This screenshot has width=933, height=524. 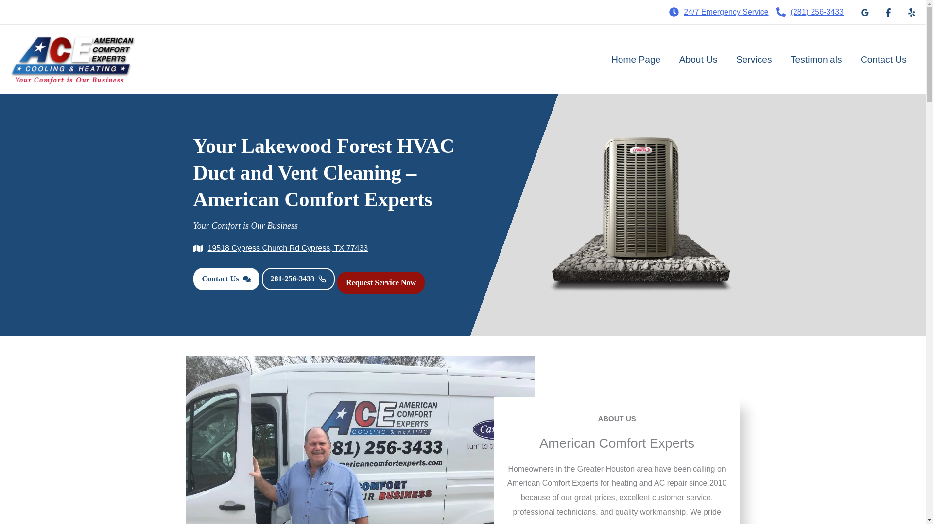 I want to click on Testimonials, so click(x=816, y=59).